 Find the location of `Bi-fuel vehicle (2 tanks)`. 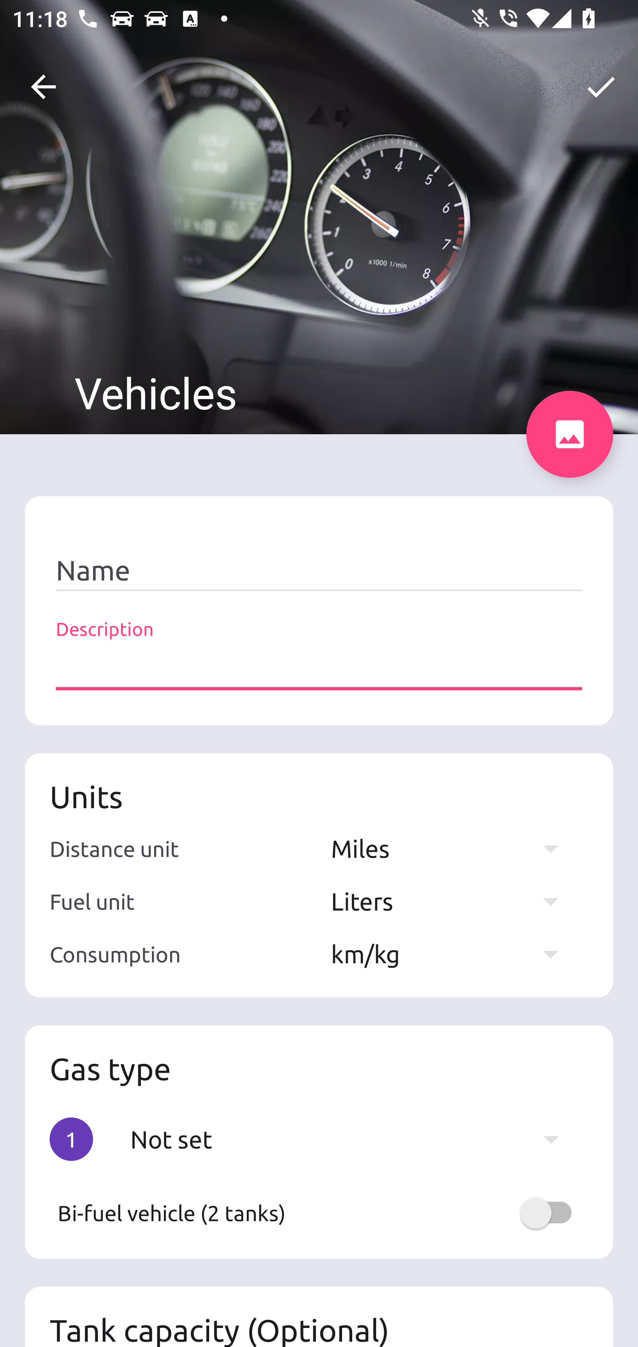

Bi-fuel vehicle (2 tanks) is located at coordinates (319, 1213).